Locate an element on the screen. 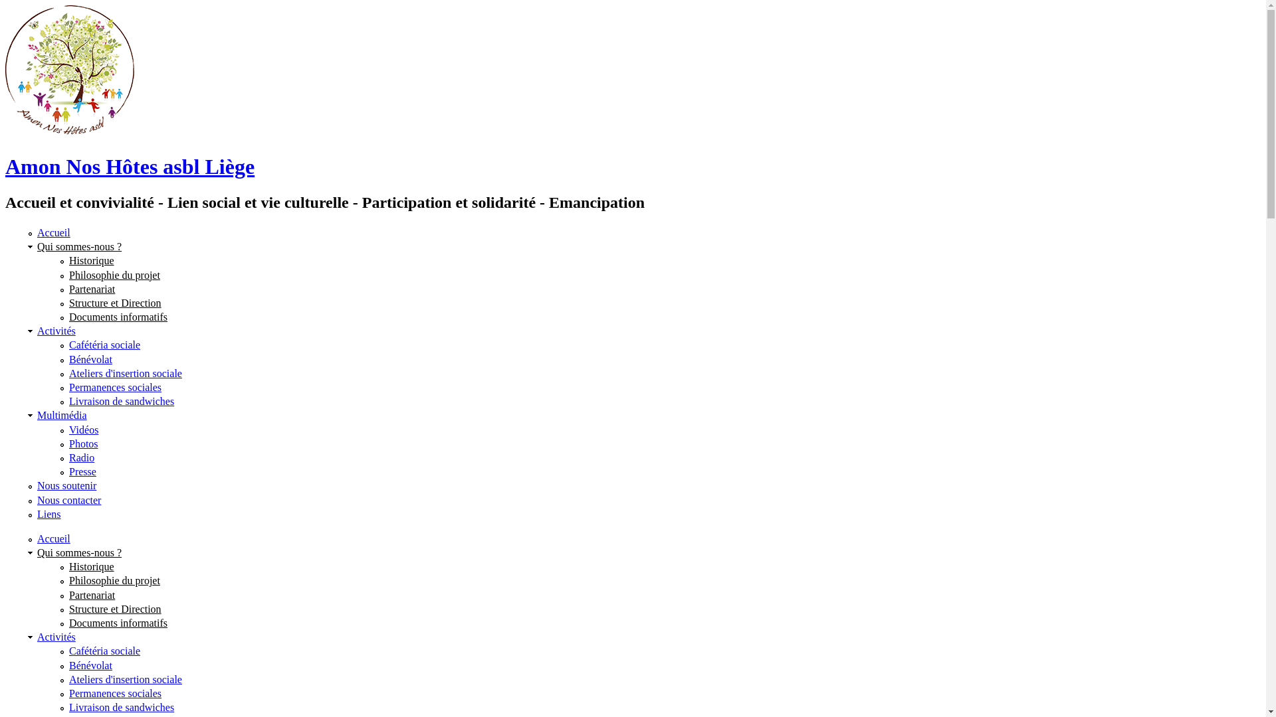 Image resolution: width=1276 pixels, height=717 pixels. Permanences sociales is located at coordinates (116, 693).